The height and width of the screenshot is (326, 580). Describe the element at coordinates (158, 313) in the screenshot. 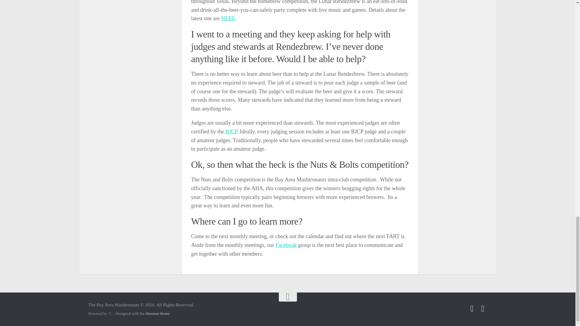

I see `Hueman theme` at that location.